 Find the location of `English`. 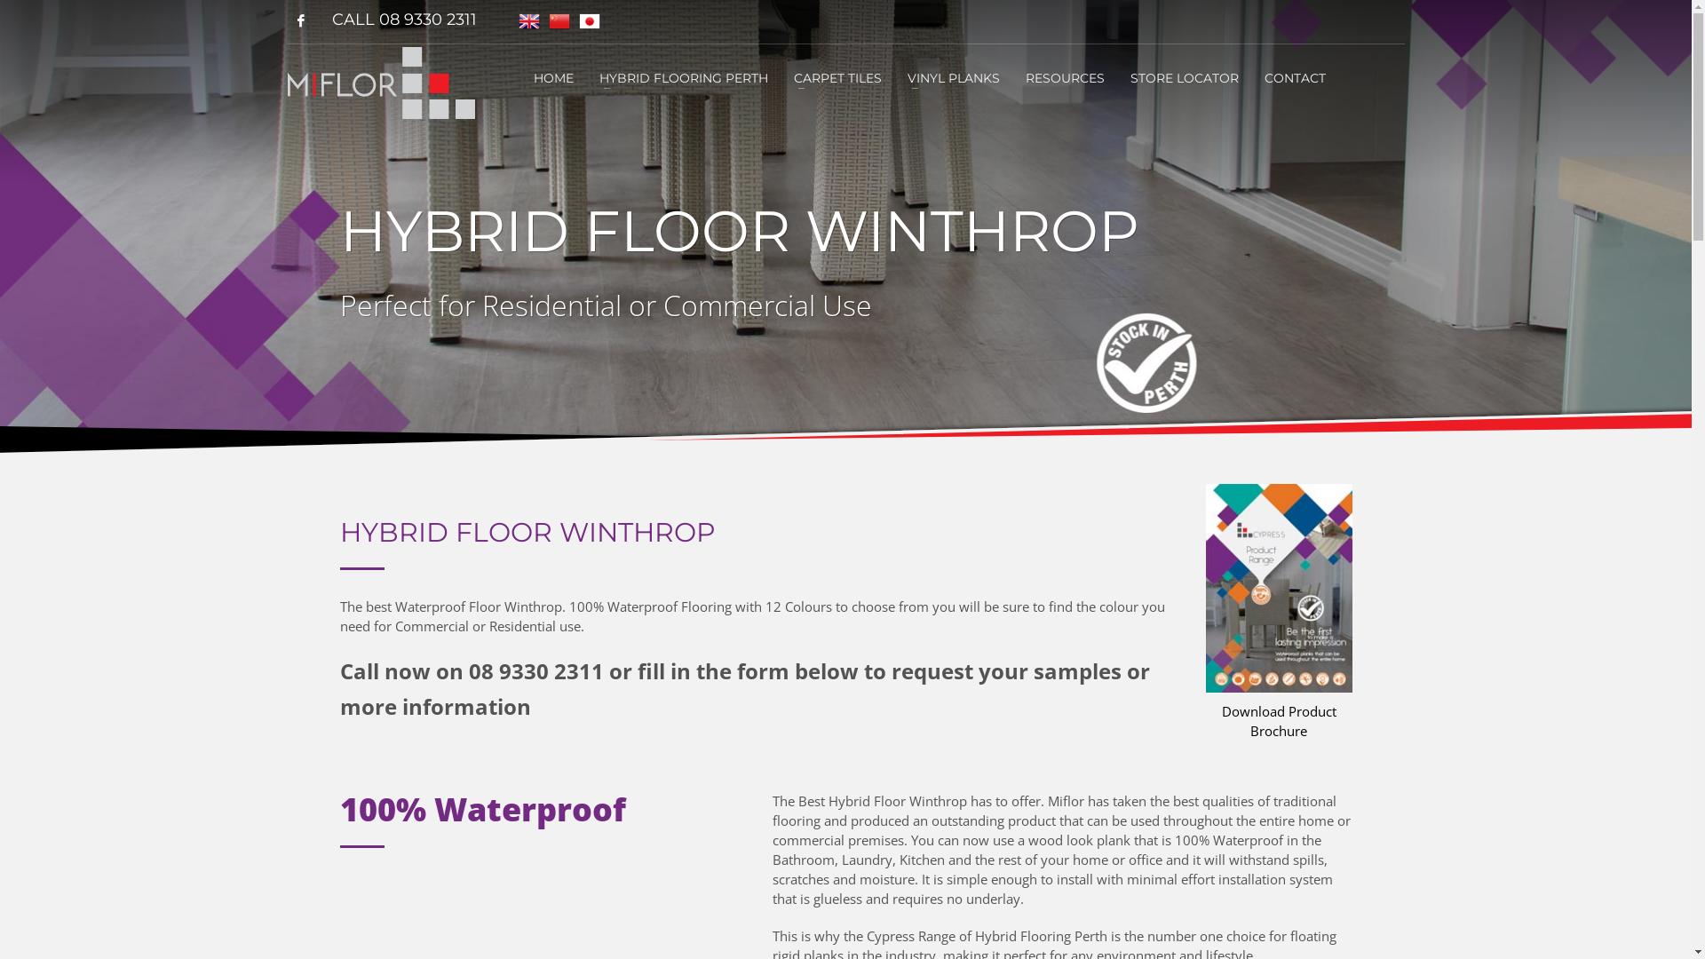

English is located at coordinates (528, 21).